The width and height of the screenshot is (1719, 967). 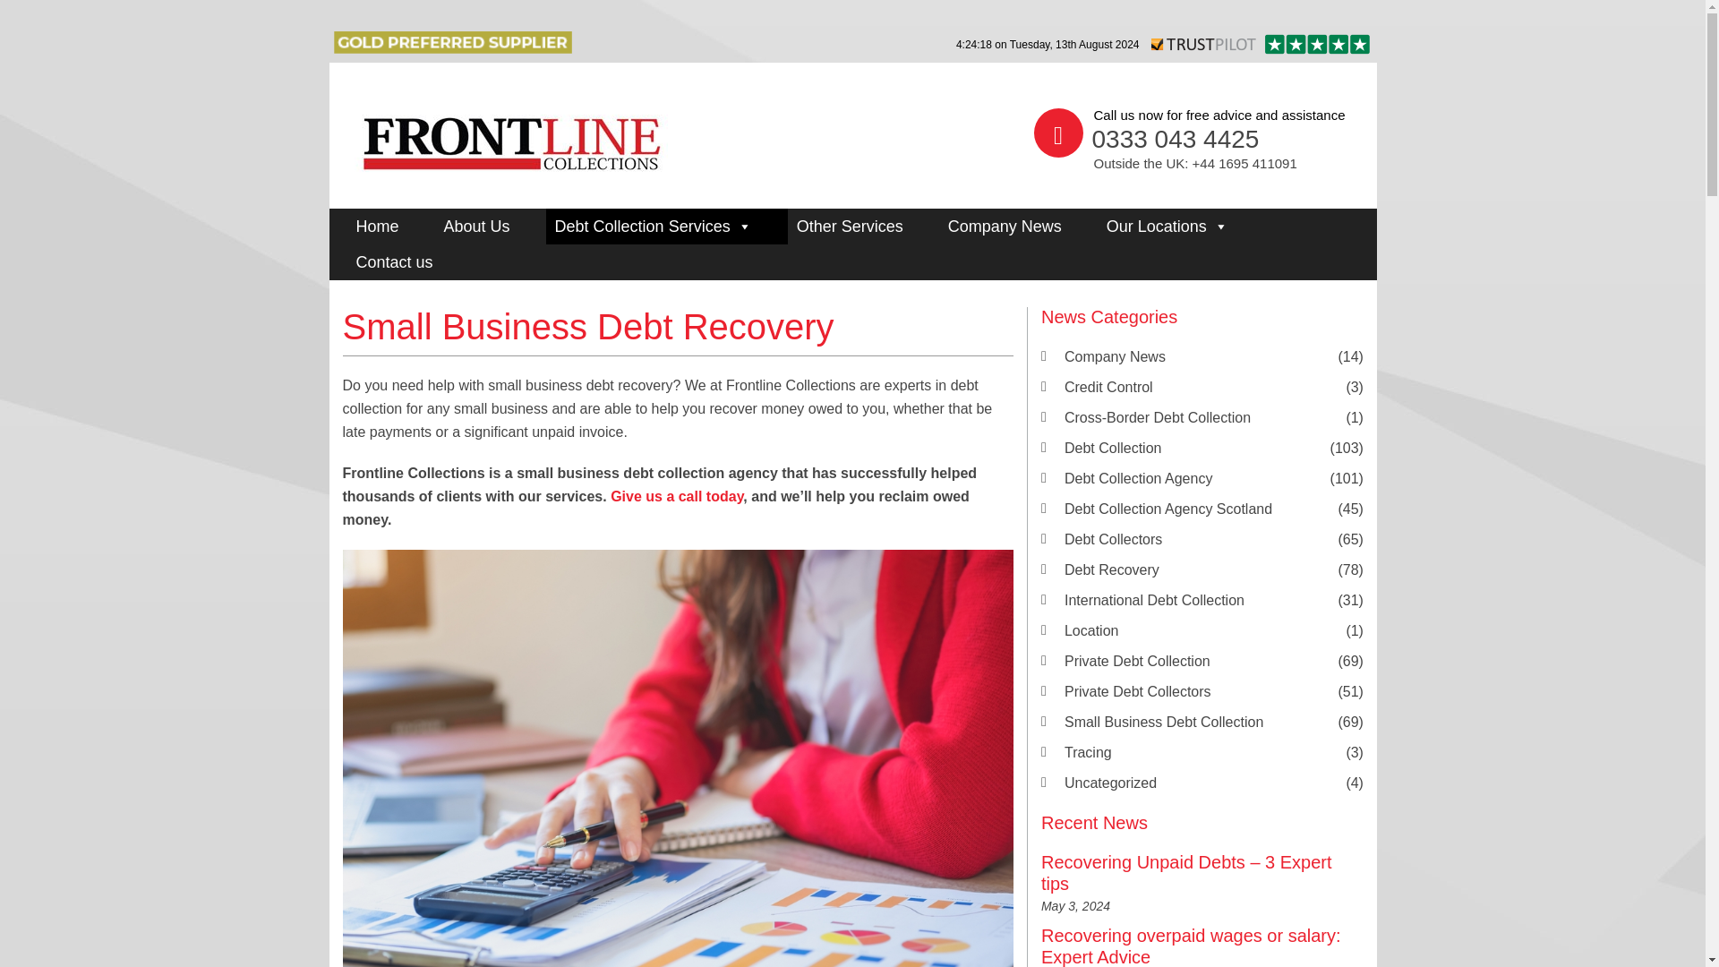 I want to click on About Us, so click(x=491, y=227).